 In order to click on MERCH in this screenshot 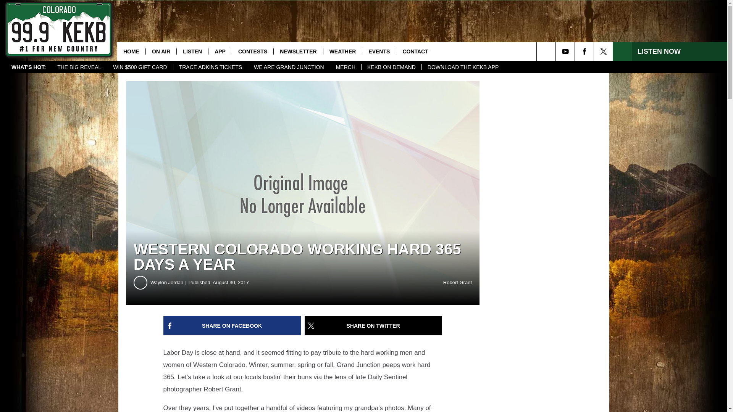, I will do `click(346, 67)`.